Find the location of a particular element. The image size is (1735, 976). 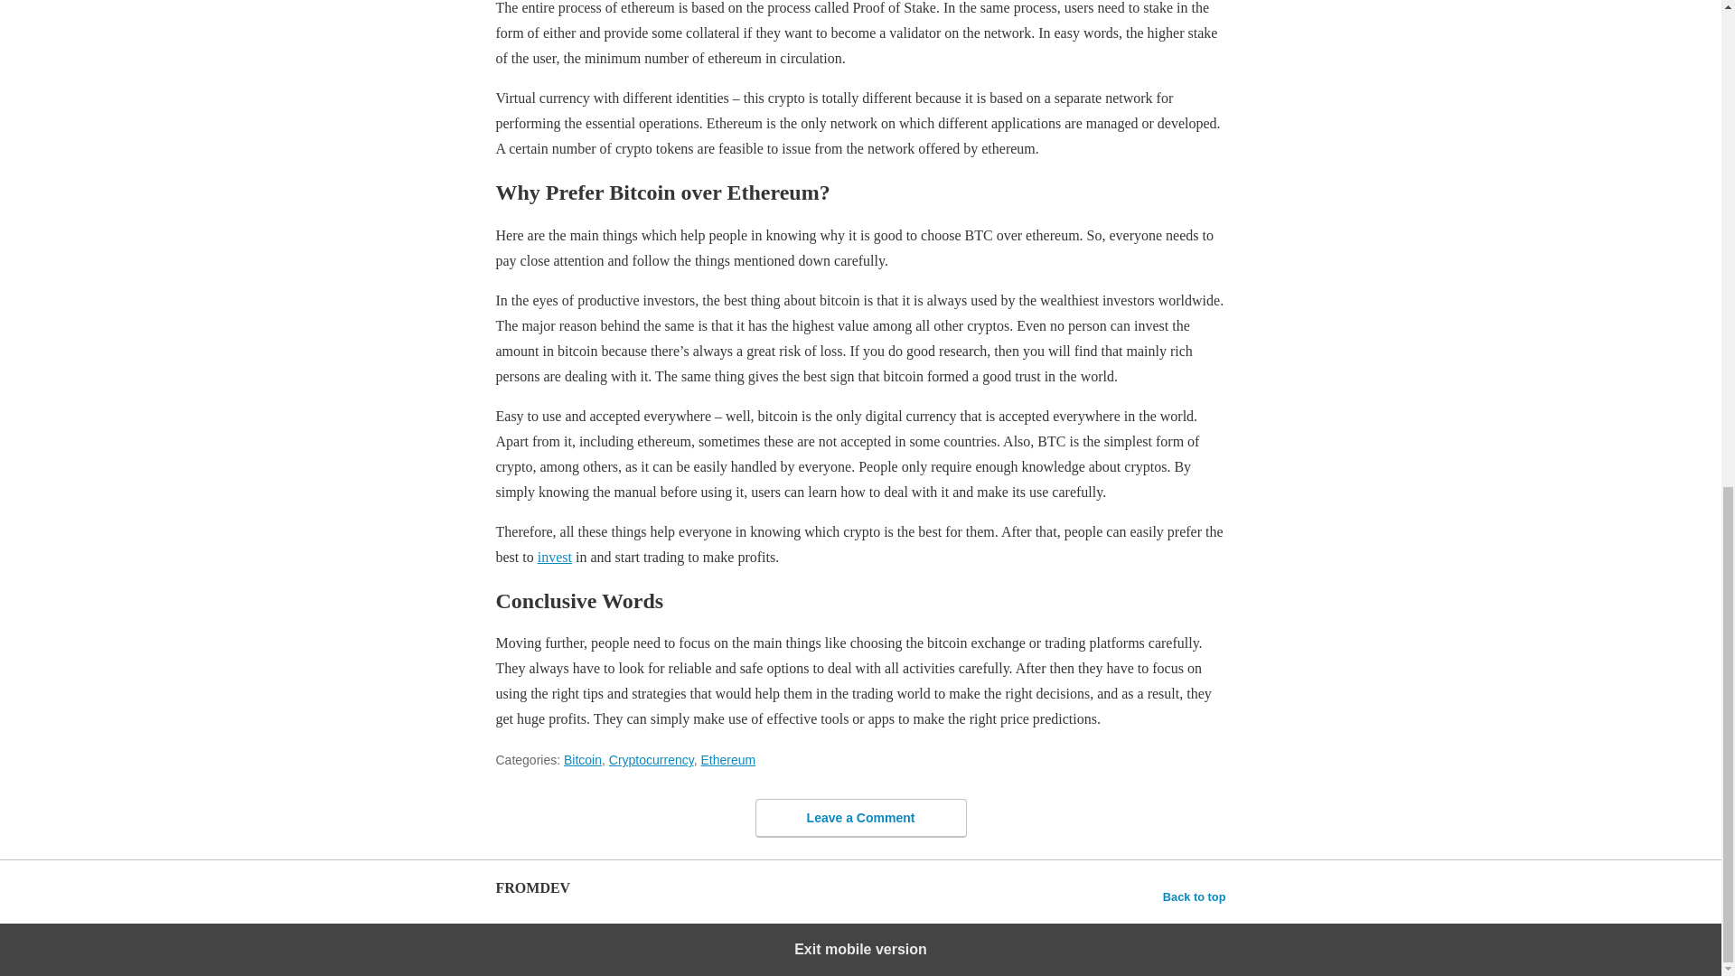

Bitcoin is located at coordinates (583, 759).